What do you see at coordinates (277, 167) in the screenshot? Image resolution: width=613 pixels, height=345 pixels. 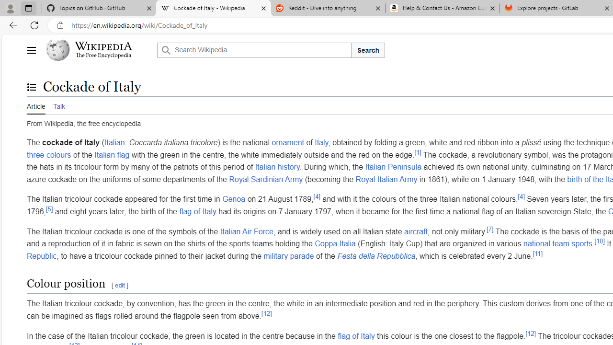 I see `Italian history` at bounding box center [277, 167].